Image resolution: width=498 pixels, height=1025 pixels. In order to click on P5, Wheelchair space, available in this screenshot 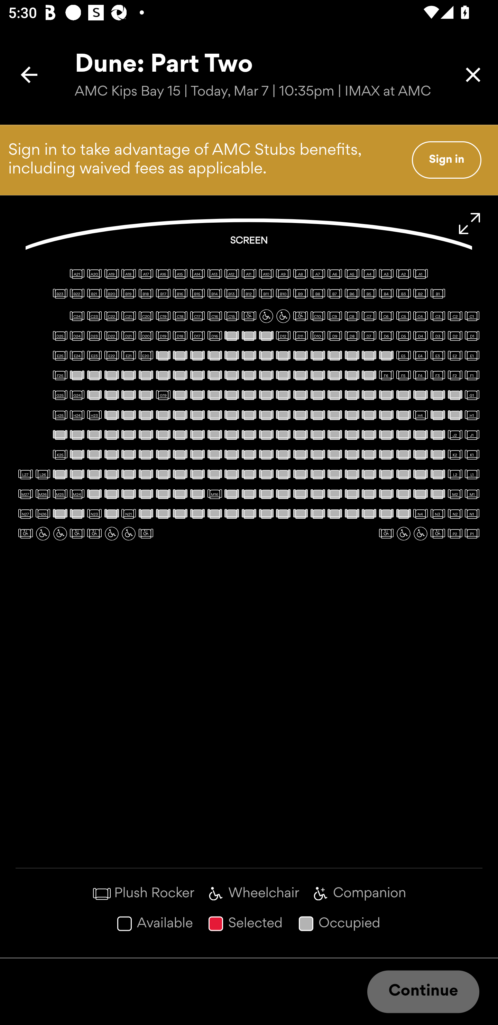, I will do `click(403, 533)`.